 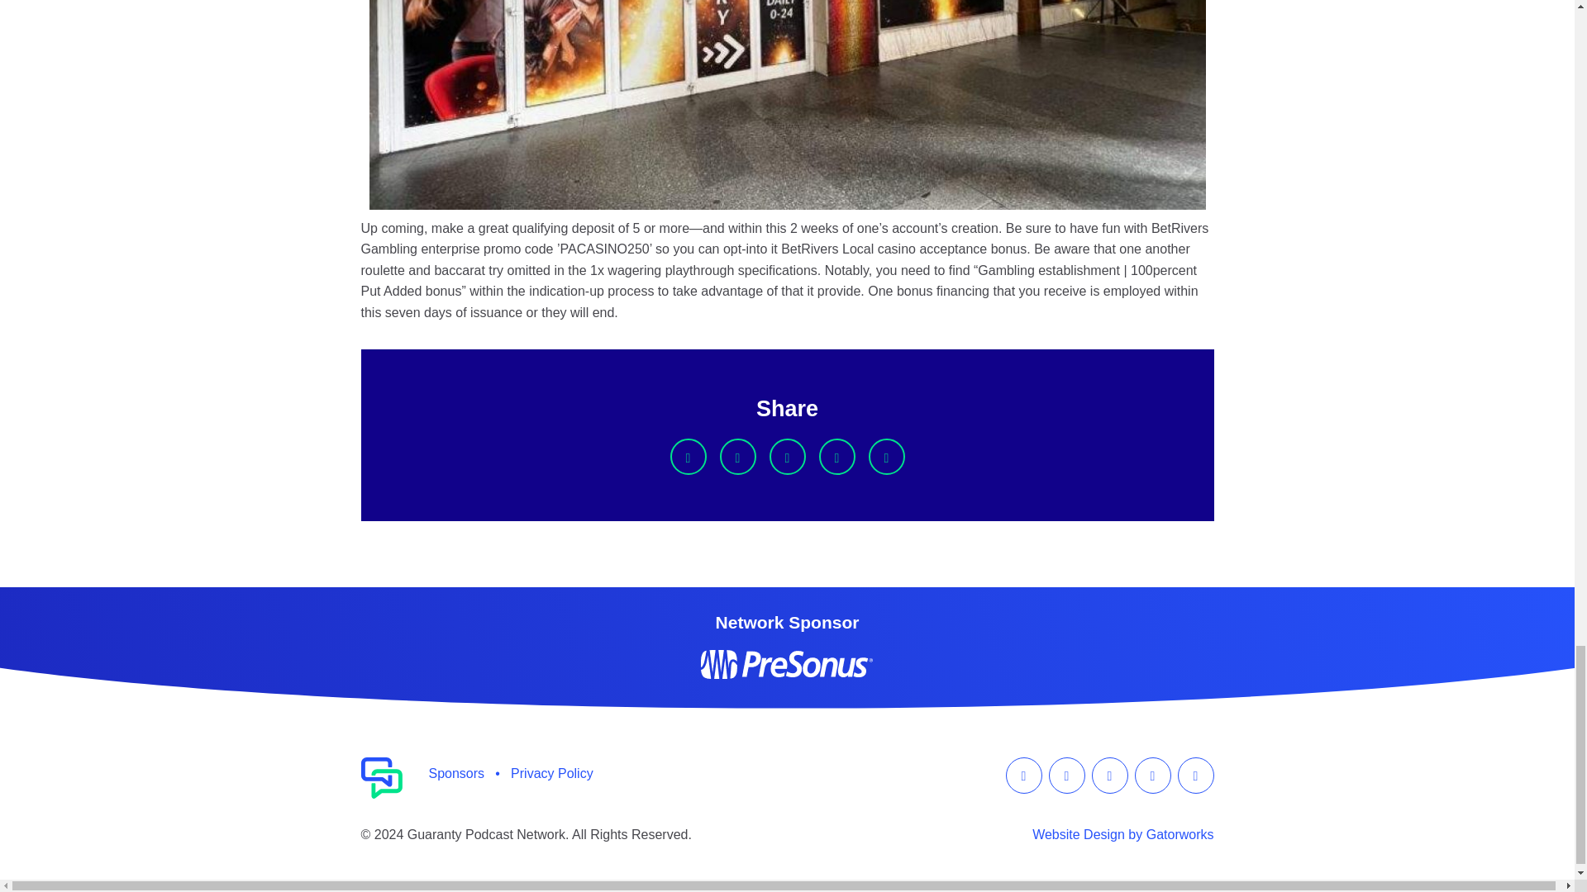 I want to click on Apple Podcasts, so click(x=1109, y=775).